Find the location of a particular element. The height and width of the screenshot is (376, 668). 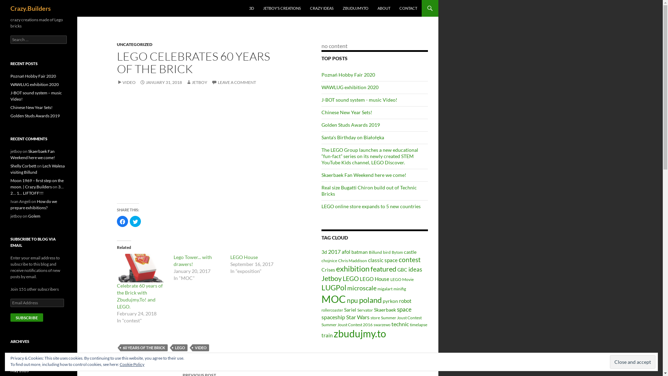

zbudujmy.to is located at coordinates (360, 334).